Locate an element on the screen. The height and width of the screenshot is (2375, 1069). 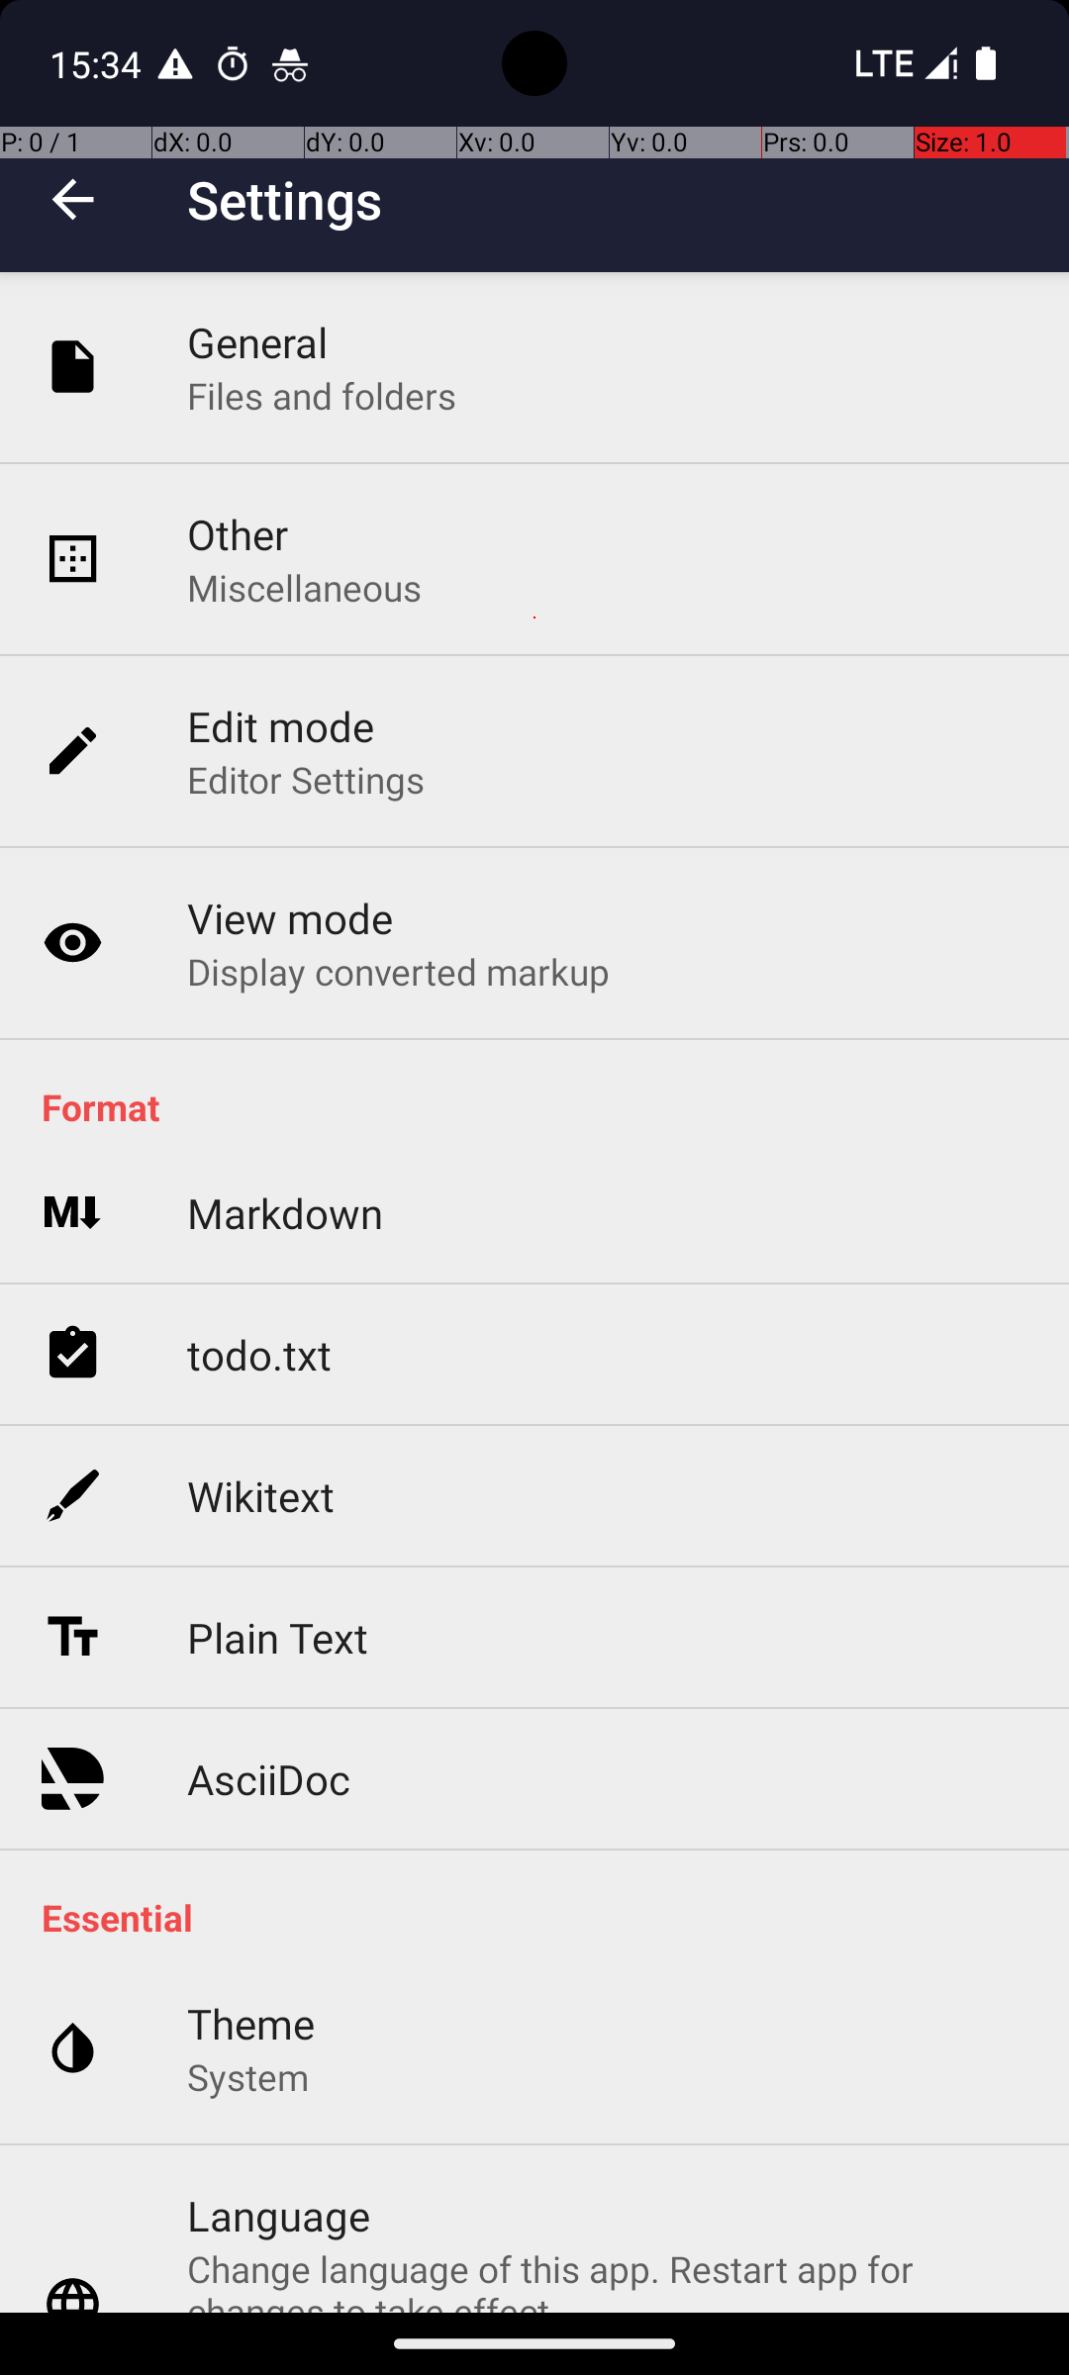
Language is located at coordinates (278, 2215).